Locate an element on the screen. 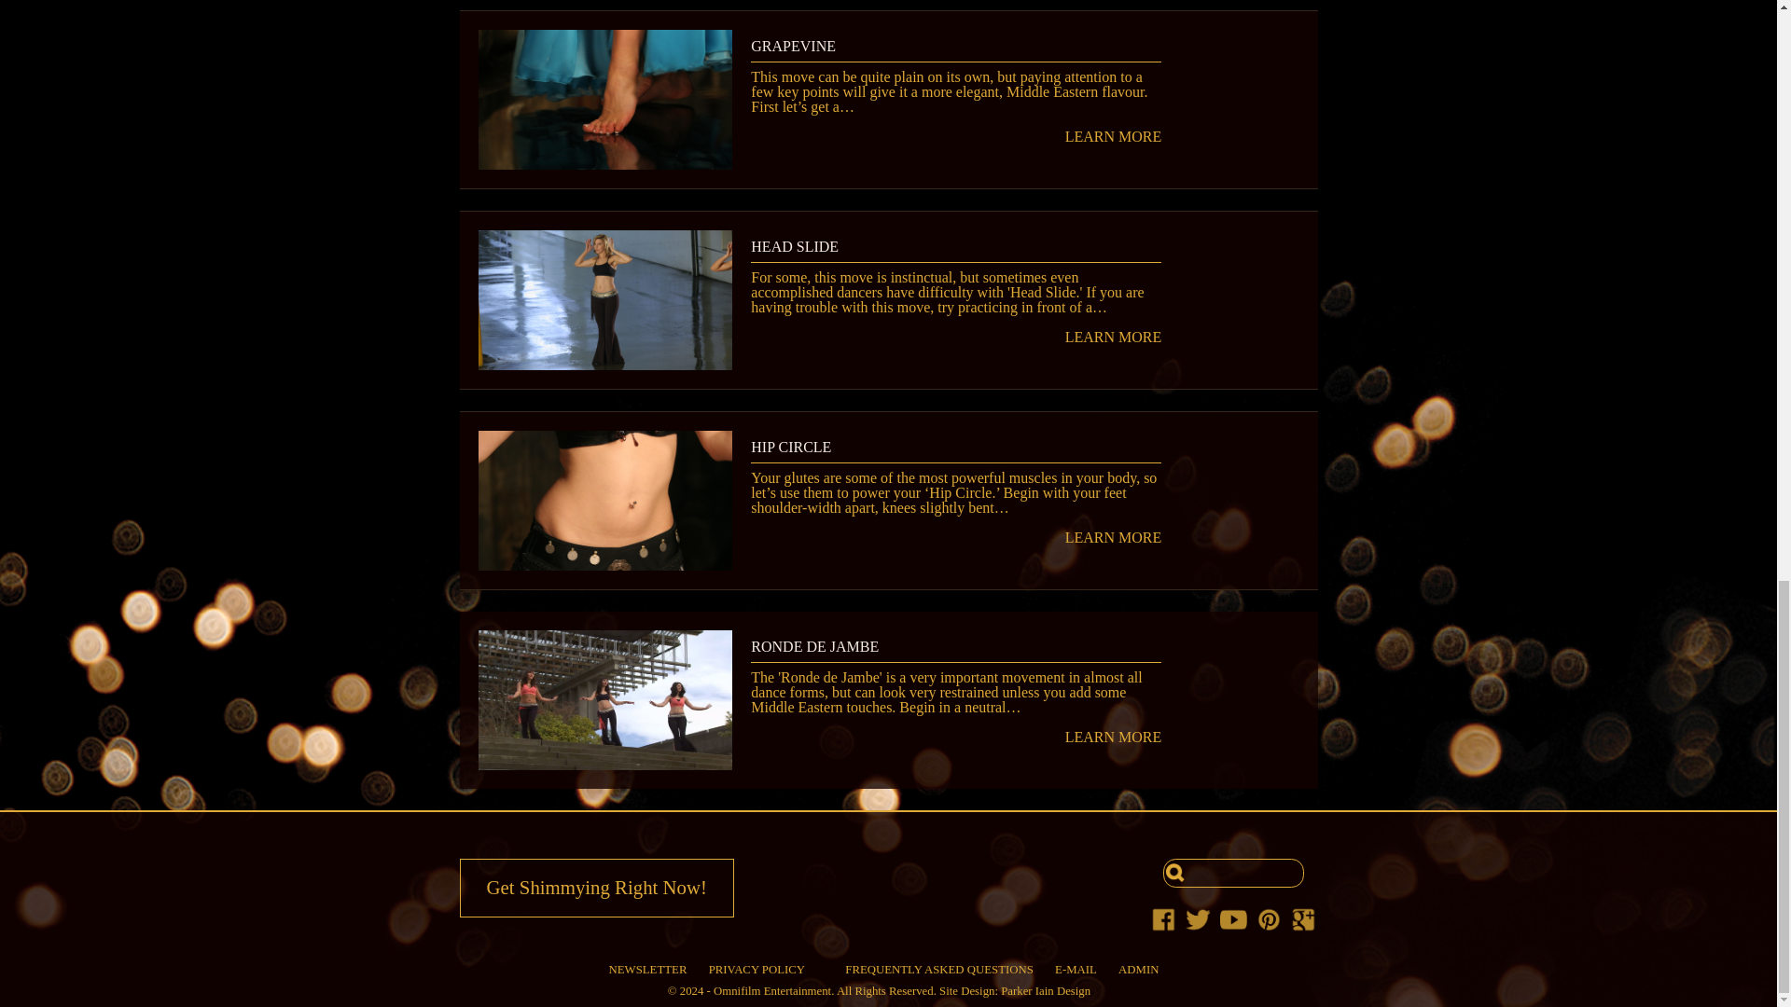 The image size is (1791, 1007). LEARN MORE is located at coordinates (955, 137).